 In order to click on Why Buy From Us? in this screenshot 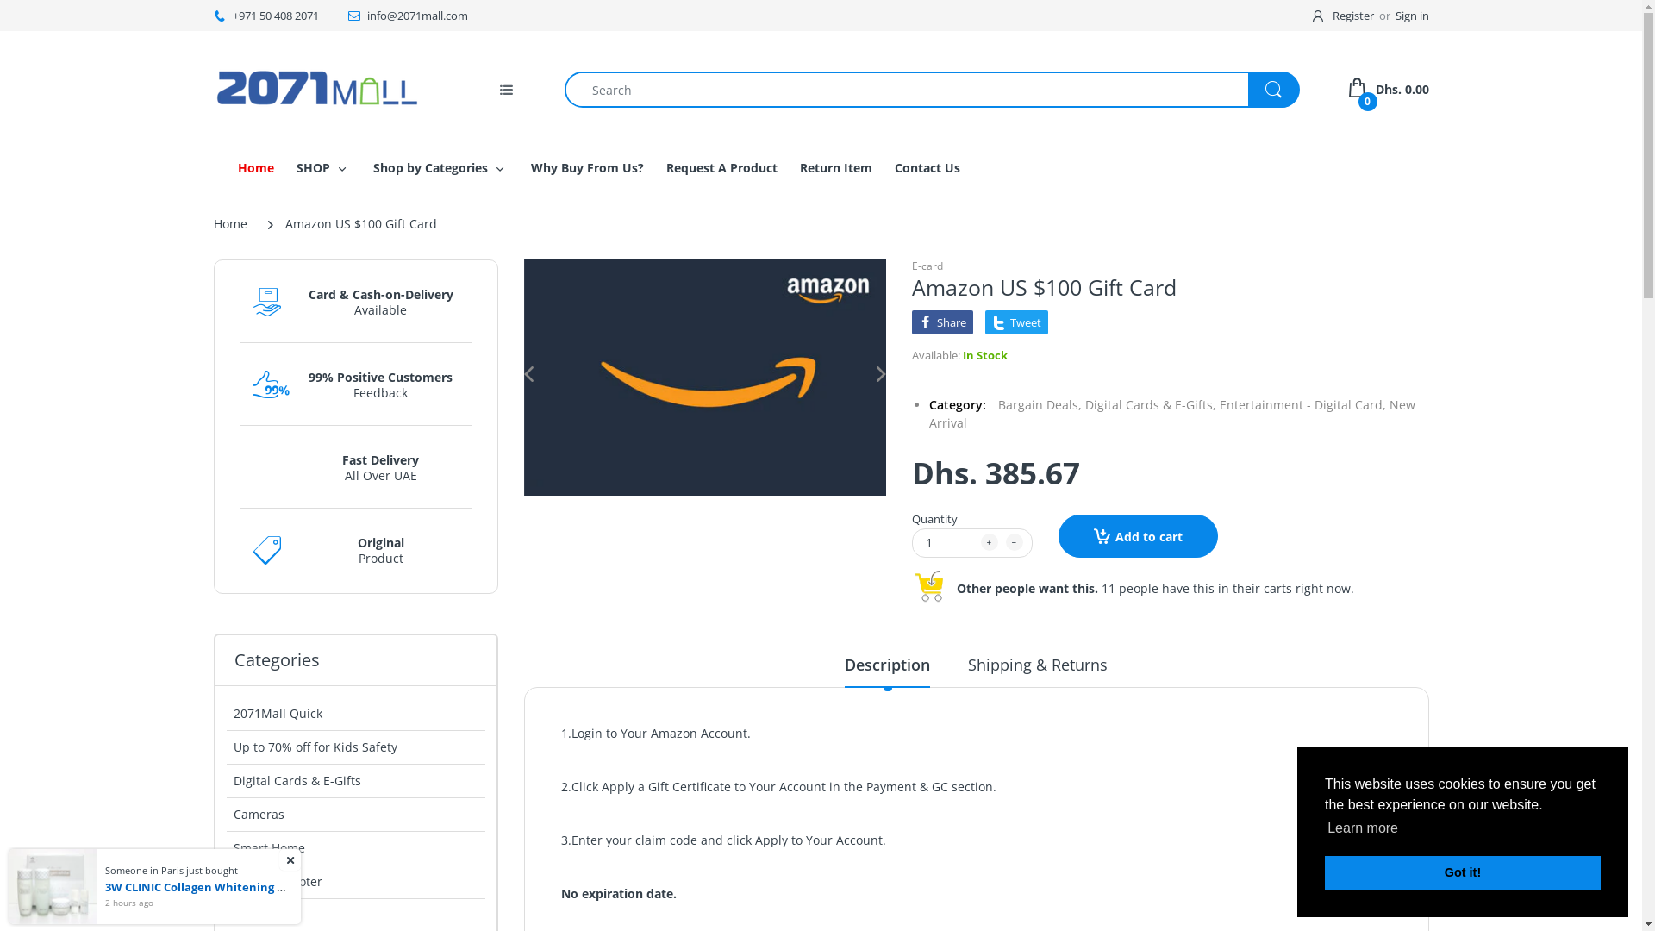, I will do `click(588, 167)`.